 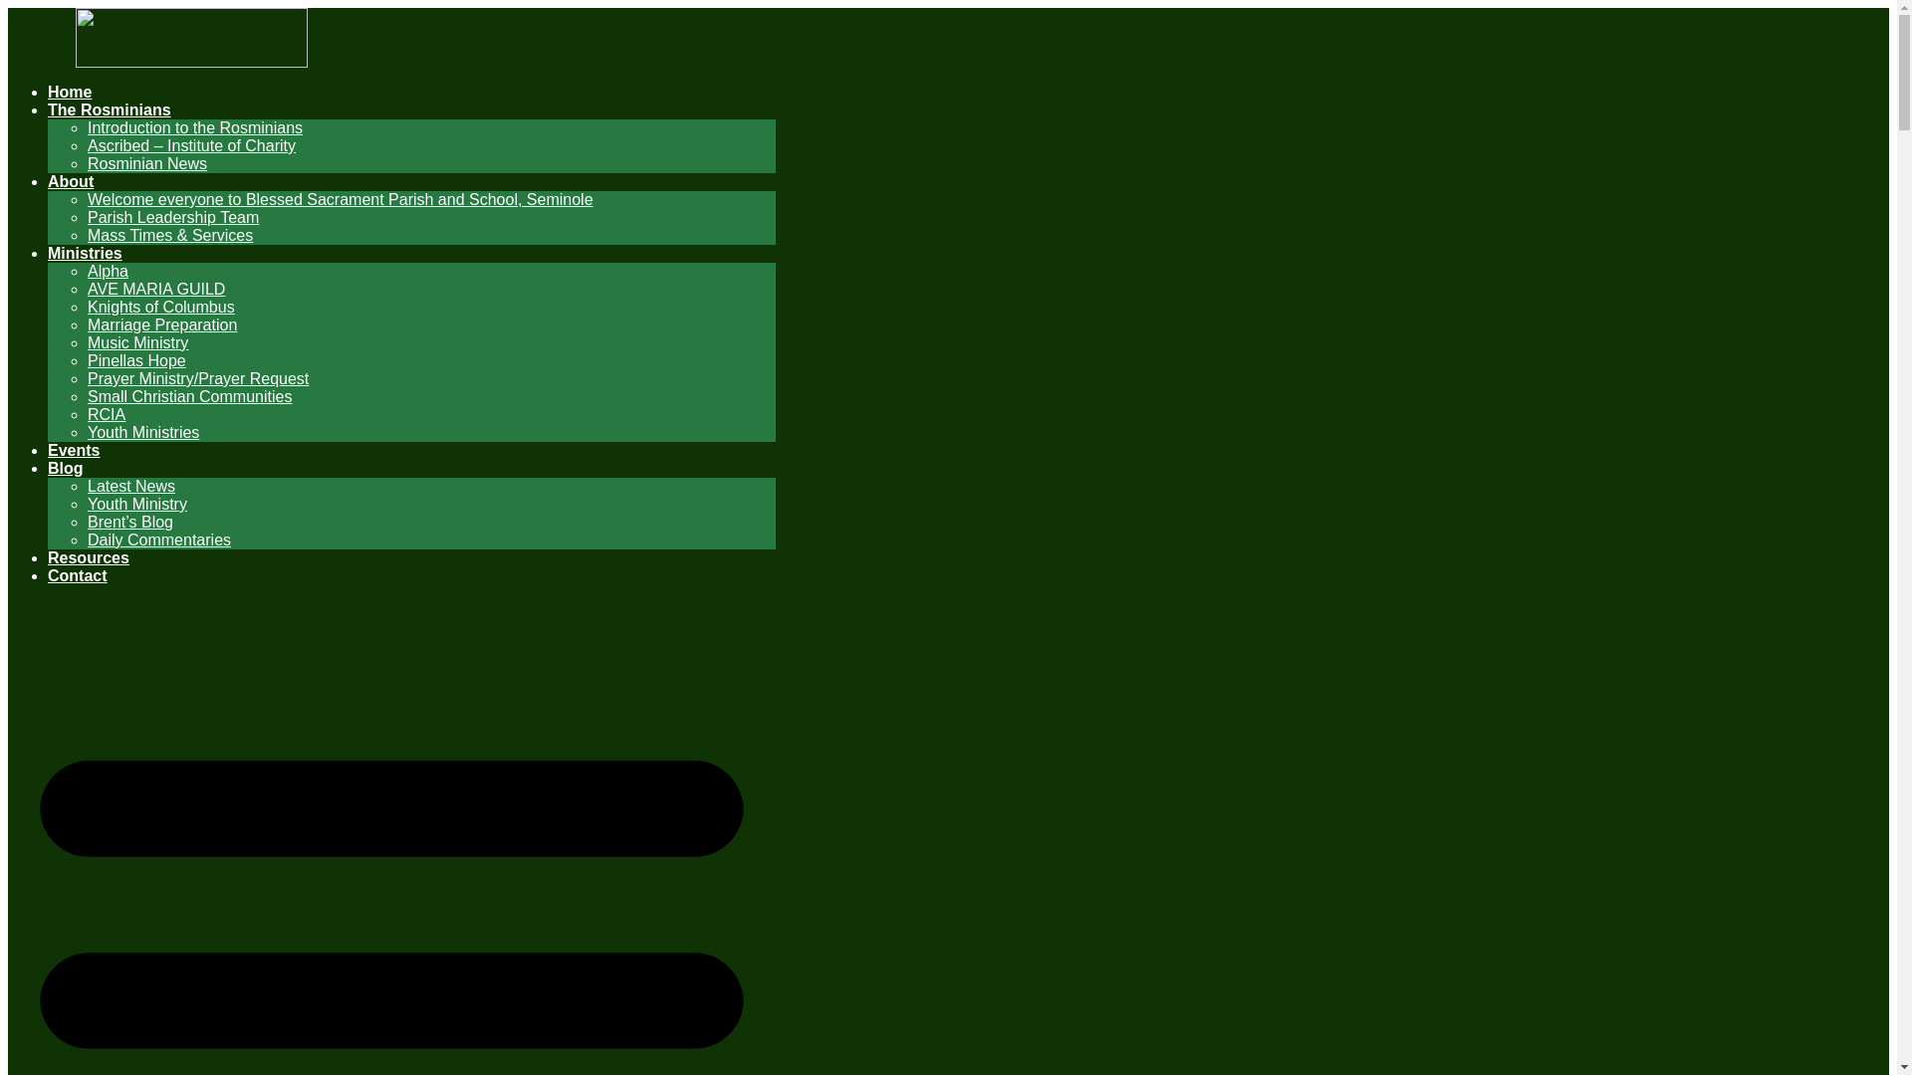 I want to click on Parish Leadership Team, so click(x=173, y=217).